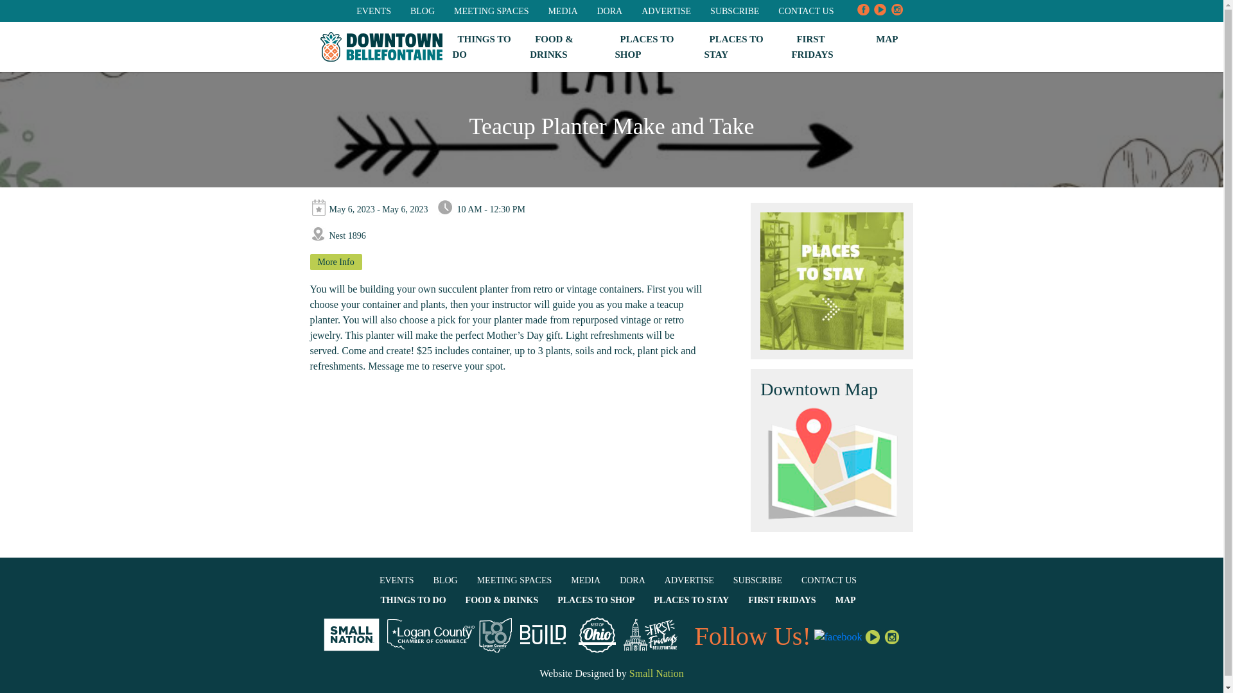 This screenshot has width=1233, height=693. Describe the element at coordinates (886, 38) in the screenshot. I see `MAP` at that location.